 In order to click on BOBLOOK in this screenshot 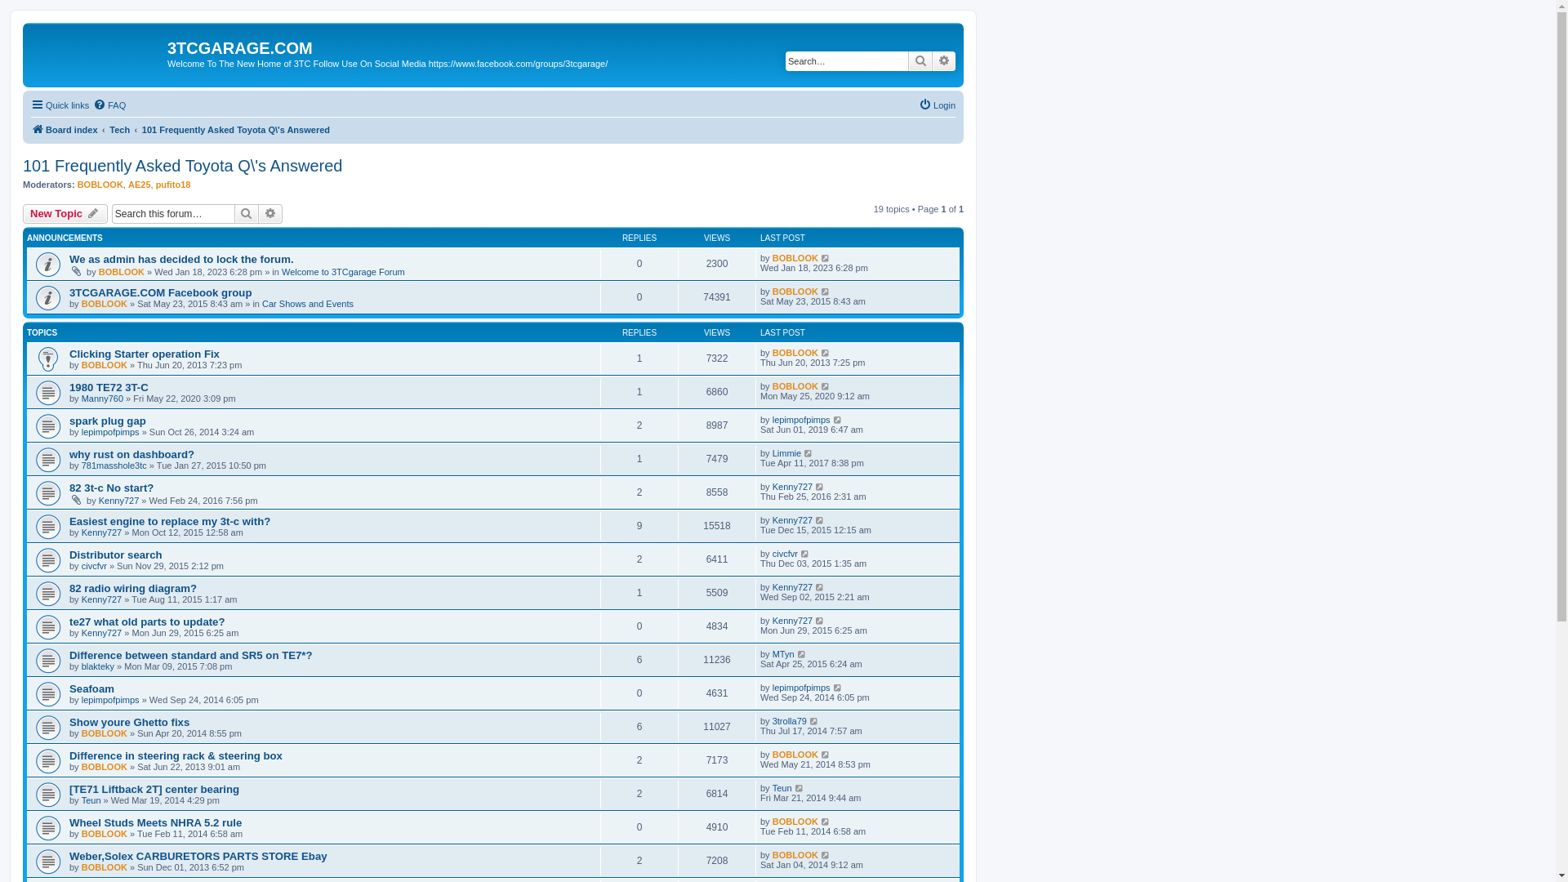, I will do `click(105, 733)`.